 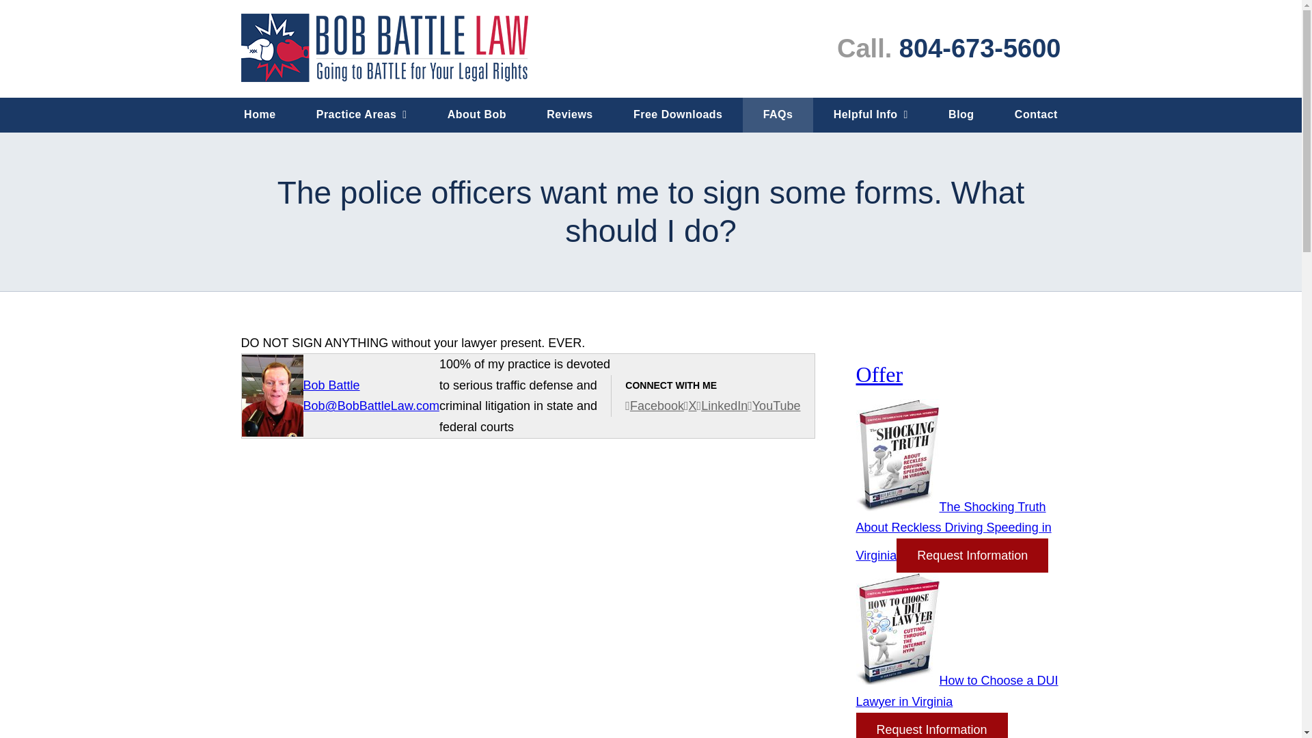 I want to click on Find me on Facebook, so click(x=655, y=406).